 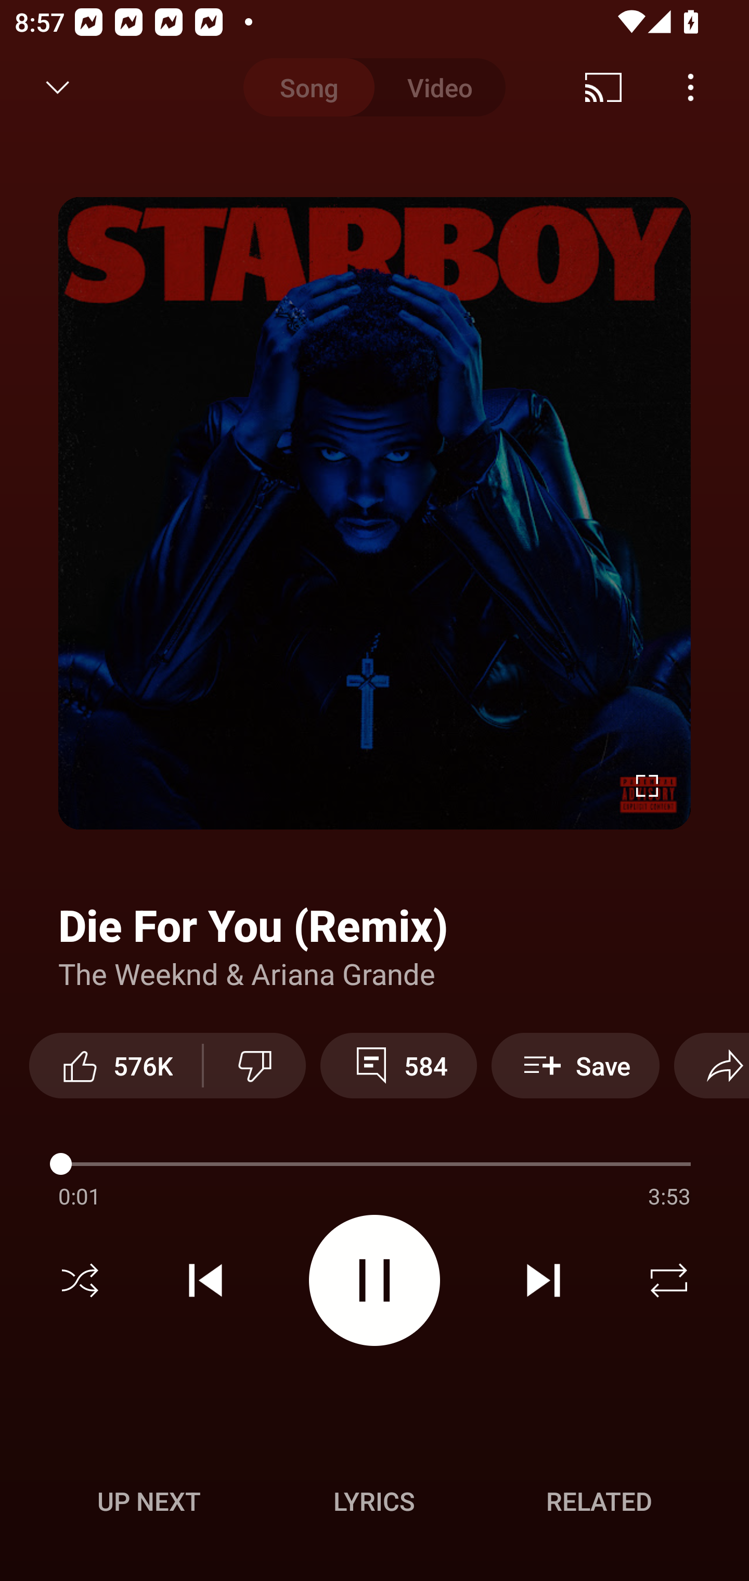 I want to click on Cast. Disconnected, so click(x=603, y=87).